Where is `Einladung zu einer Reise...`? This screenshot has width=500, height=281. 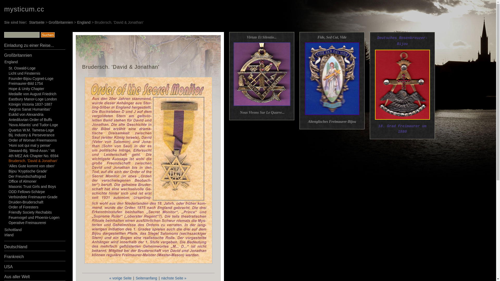 Einladung zu einer Reise... is located at coordinates (29, 45).